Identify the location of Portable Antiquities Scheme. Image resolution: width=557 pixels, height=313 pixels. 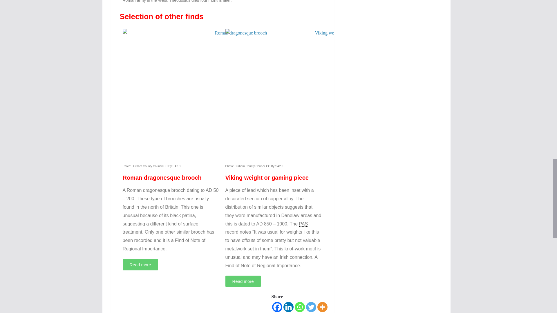
(303, 224).